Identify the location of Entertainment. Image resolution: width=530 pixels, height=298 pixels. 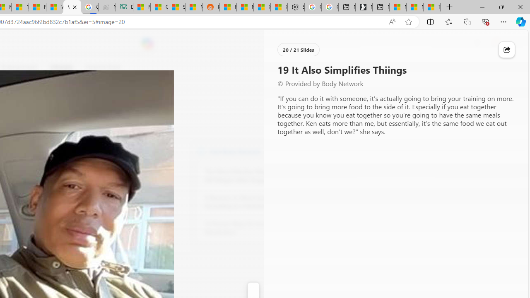
(19, 67).